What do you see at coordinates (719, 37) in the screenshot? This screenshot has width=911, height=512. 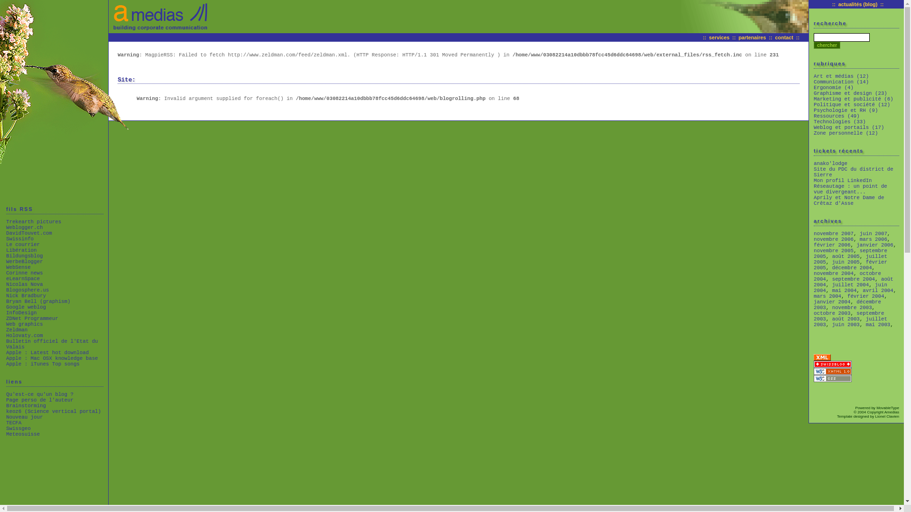 I see `services` at bounding box center [719, 37].